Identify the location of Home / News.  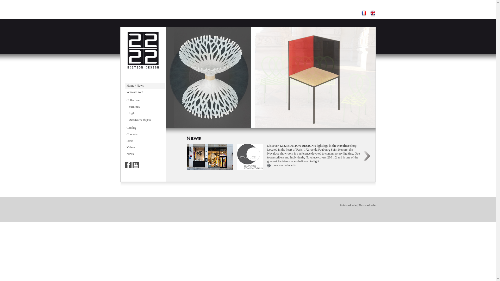
(145, 86).